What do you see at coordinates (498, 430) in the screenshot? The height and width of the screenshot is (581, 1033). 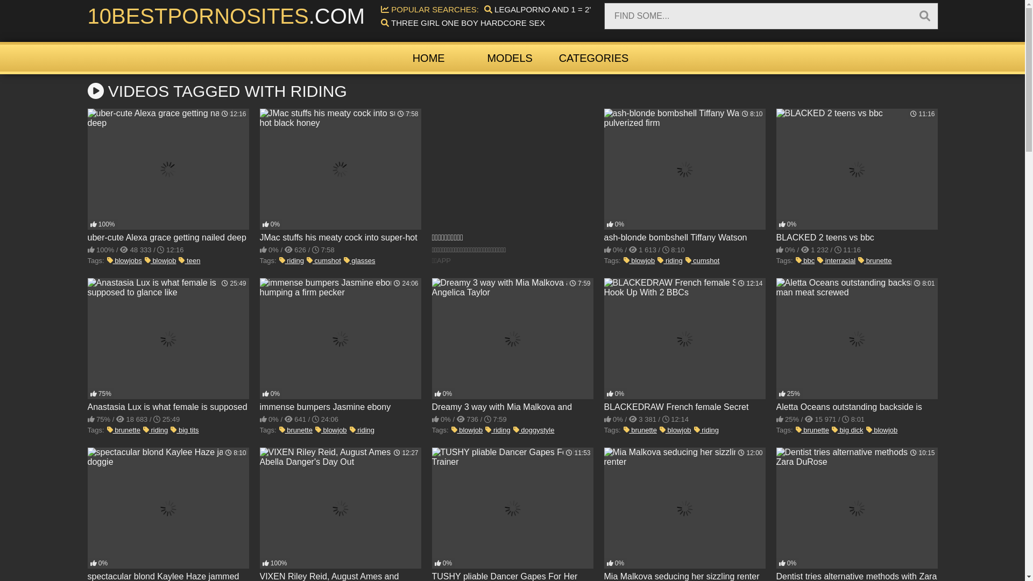 I see `riding` at bounding box center [498, 430].